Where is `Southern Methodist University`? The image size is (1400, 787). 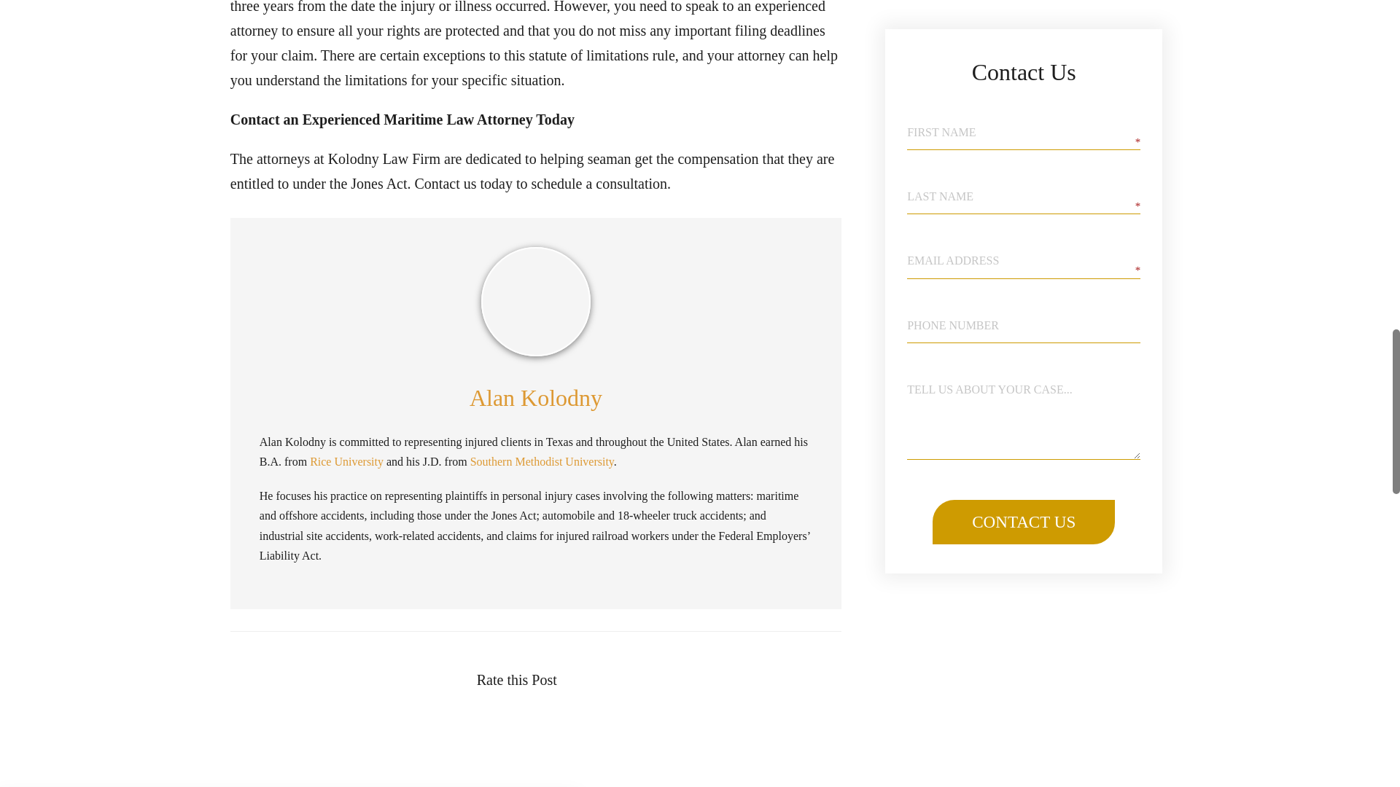 Southern Methodist University is located at coordinates (542, 461).